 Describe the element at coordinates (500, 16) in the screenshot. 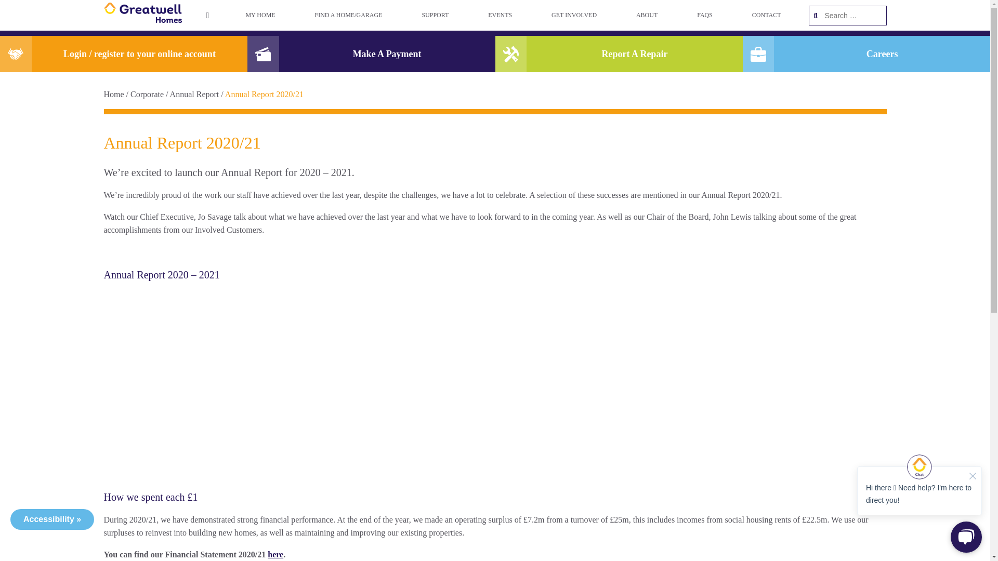

I see `EVENTS` at that location.